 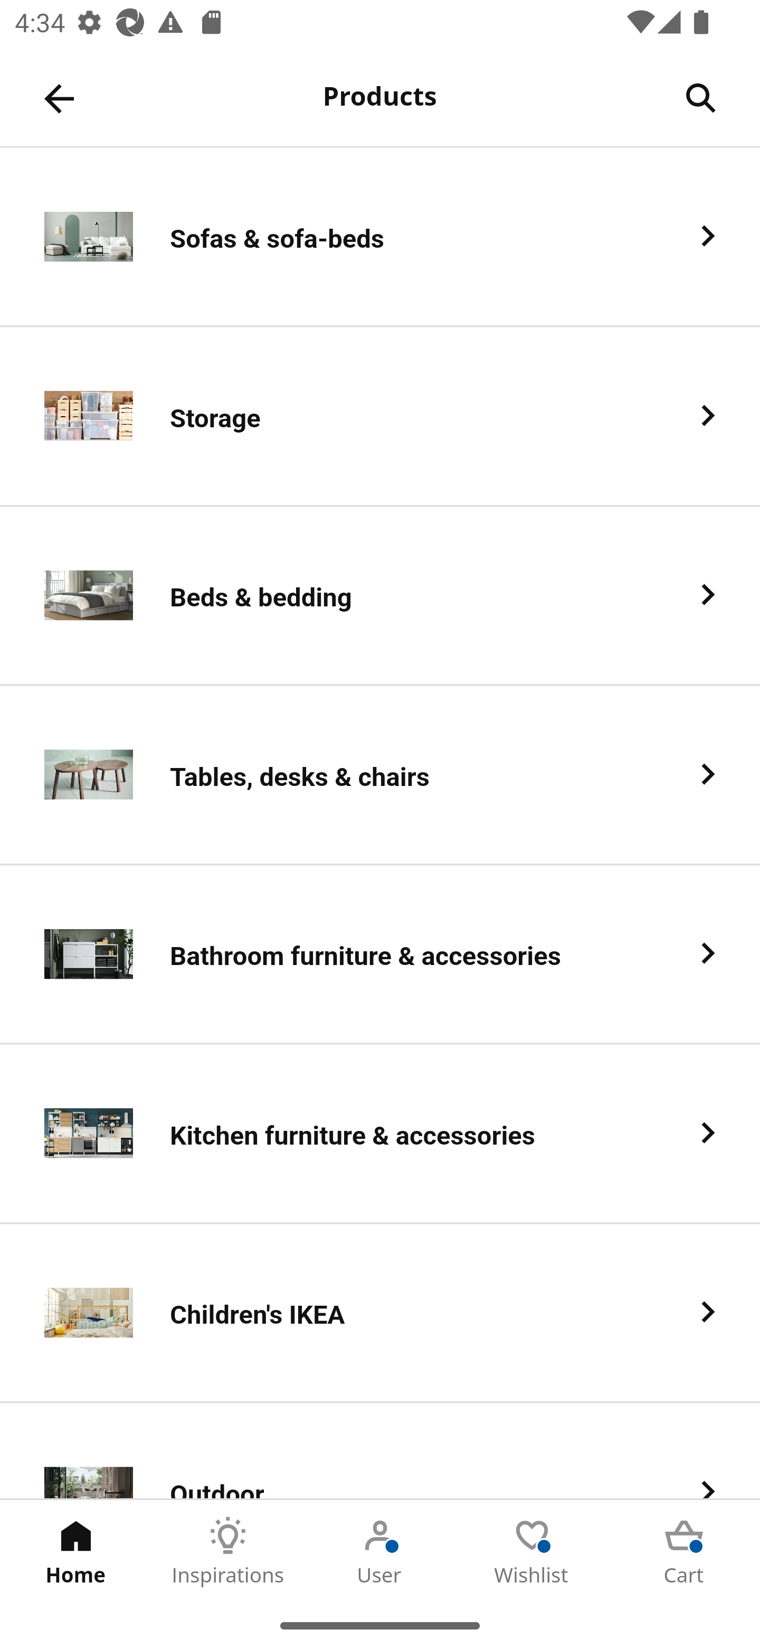 What do you see at coordinates (532, 1551) in the screenshot?
I see `Wishlist
Tab 4 of 5` at bounding box center [532, 1551].